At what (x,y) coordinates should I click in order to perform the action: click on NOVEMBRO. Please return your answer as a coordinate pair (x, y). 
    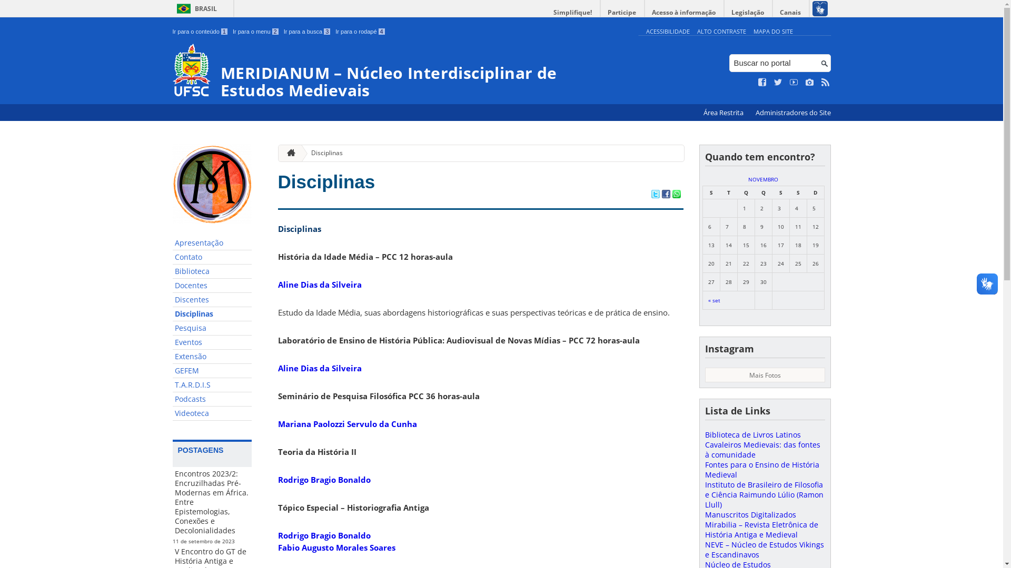
    Looking at the image, I should click on (764, 179).